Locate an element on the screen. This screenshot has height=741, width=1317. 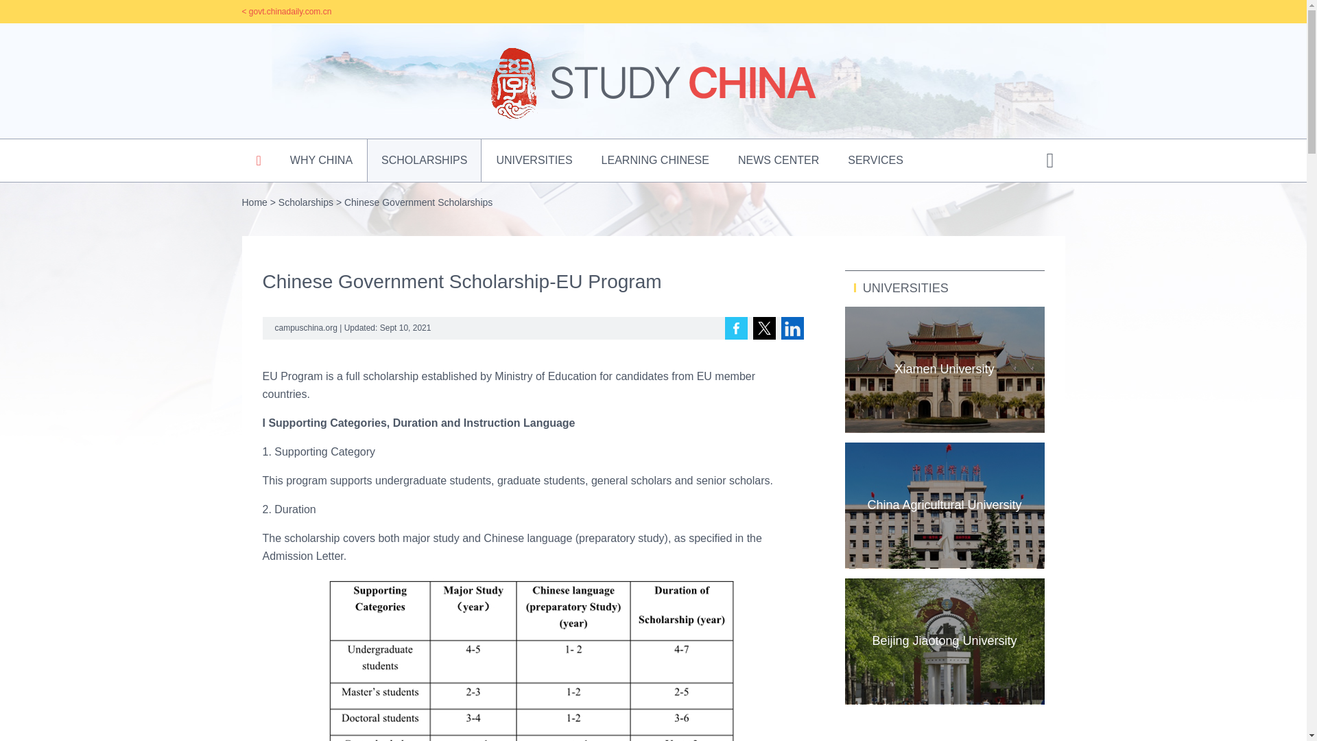
UNIVERSITIES is located at coordinates (534, 161).